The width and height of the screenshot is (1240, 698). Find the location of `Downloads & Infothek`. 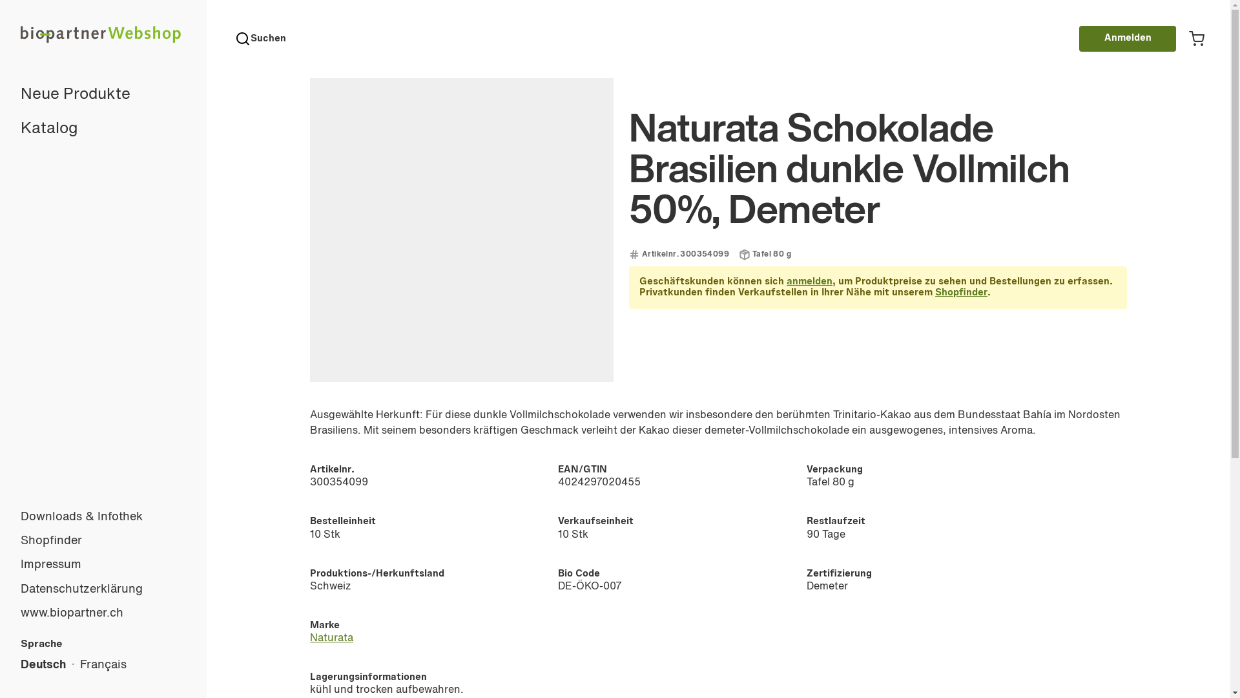

Downloads & Infothek is located at coordinates (103, 517).